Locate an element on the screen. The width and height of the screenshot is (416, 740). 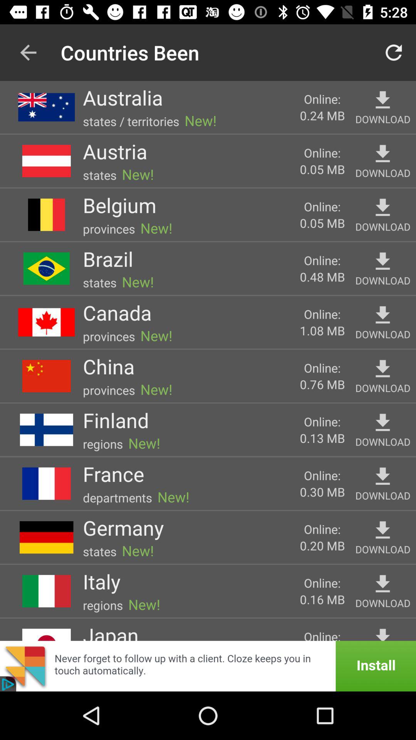
turn off the item next to new! item is located at coordinates (131, 121).